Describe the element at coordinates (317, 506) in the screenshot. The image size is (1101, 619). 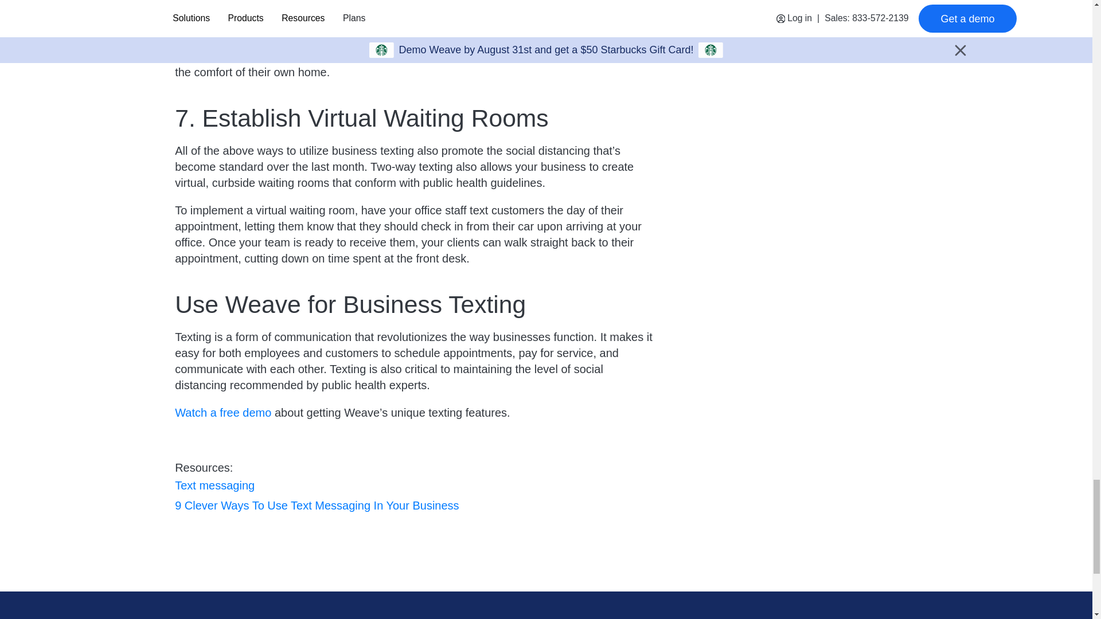
I see `9 Clever Ways To Use Text Messaging In Your Business` at that location.